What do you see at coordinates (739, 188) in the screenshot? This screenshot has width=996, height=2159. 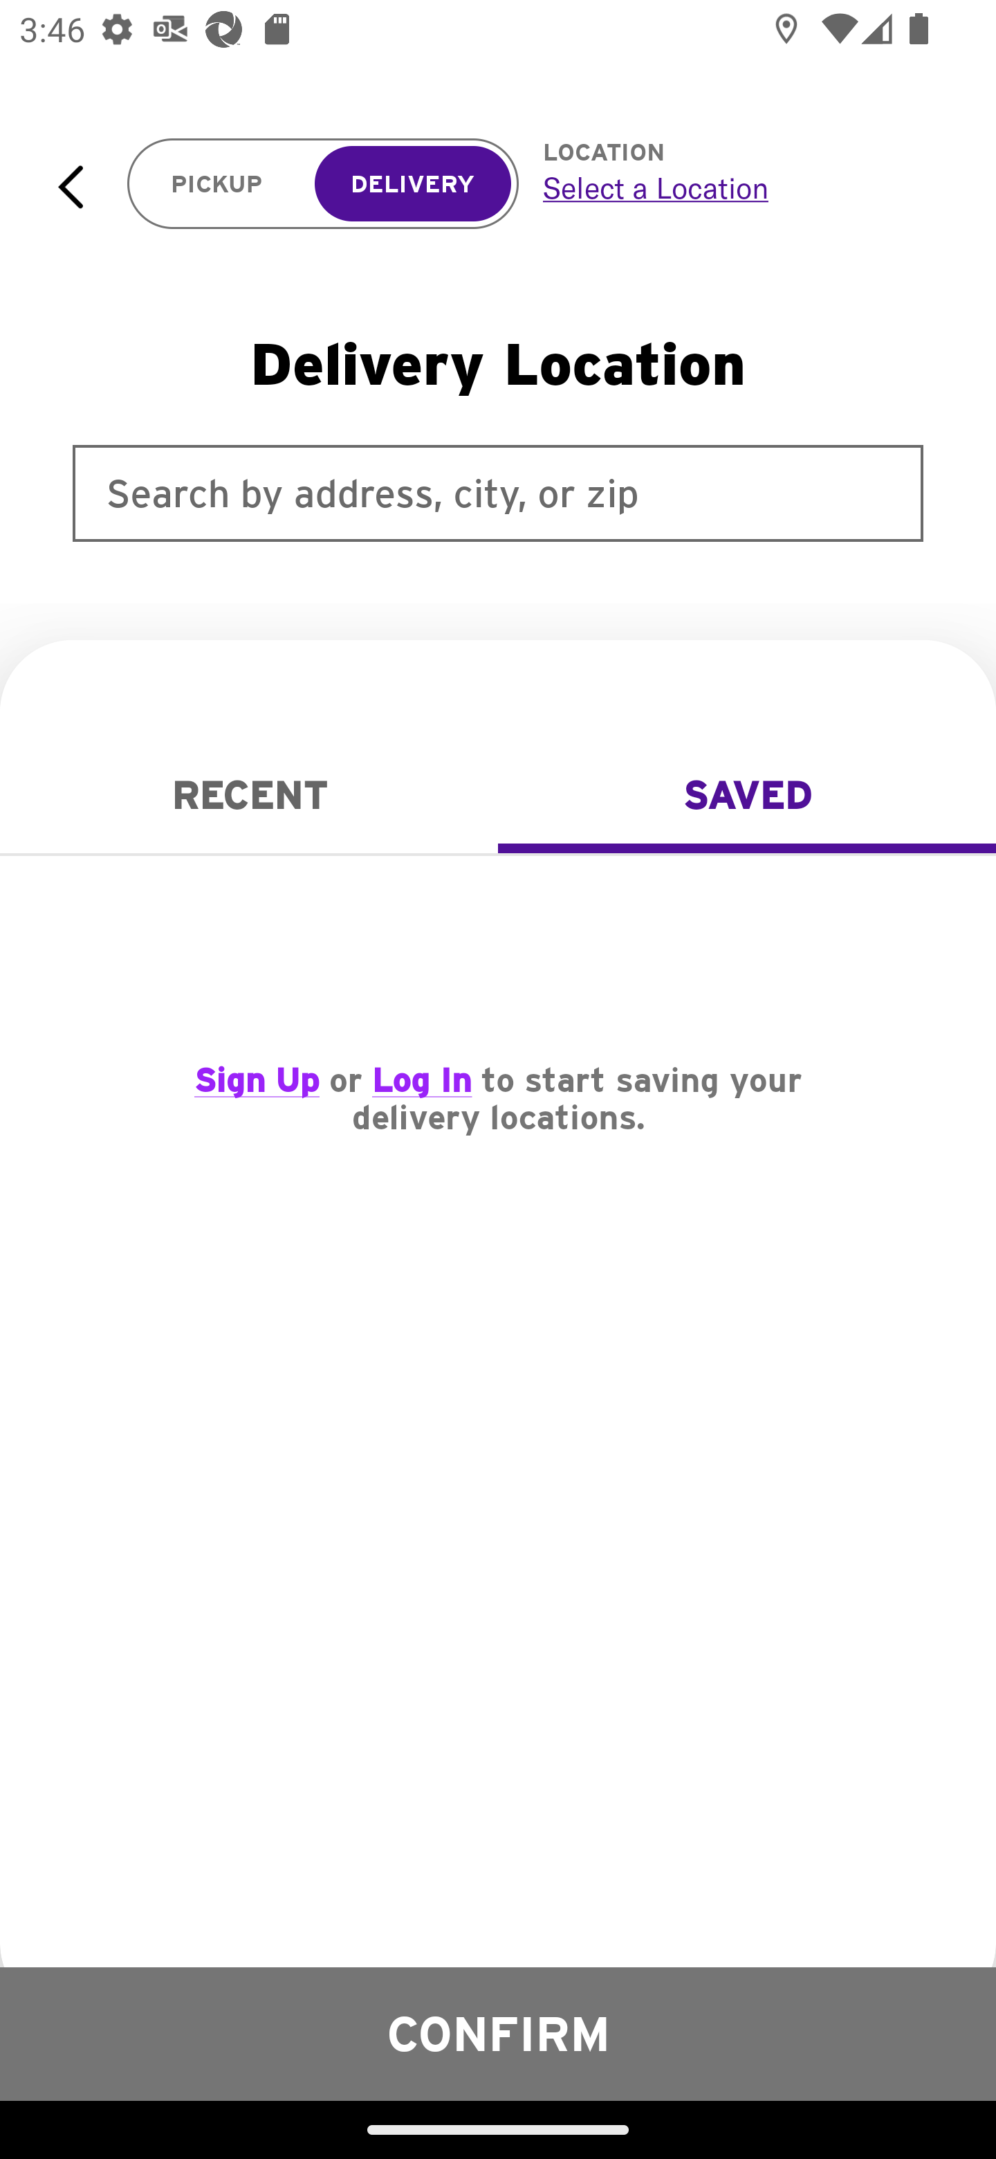 I see `Select a Location` at bounding box center [739, 188].